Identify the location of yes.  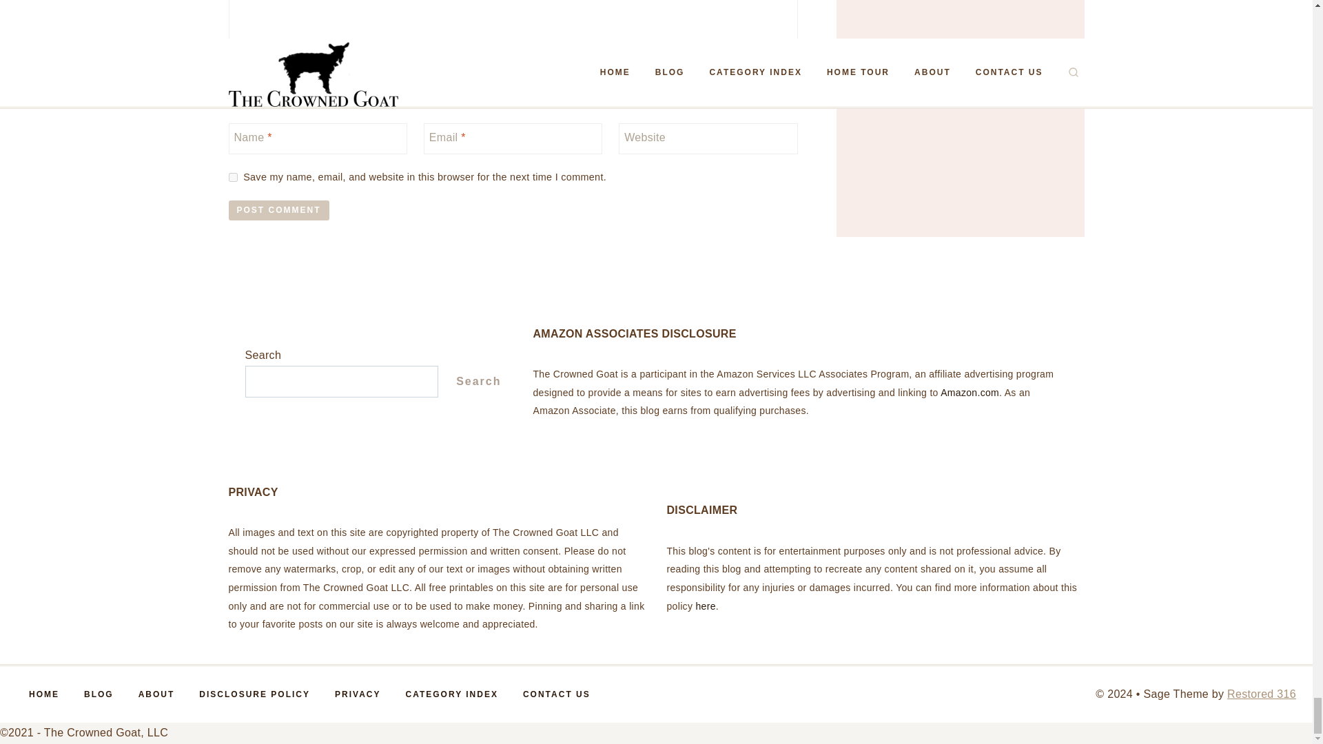
(233, 176).